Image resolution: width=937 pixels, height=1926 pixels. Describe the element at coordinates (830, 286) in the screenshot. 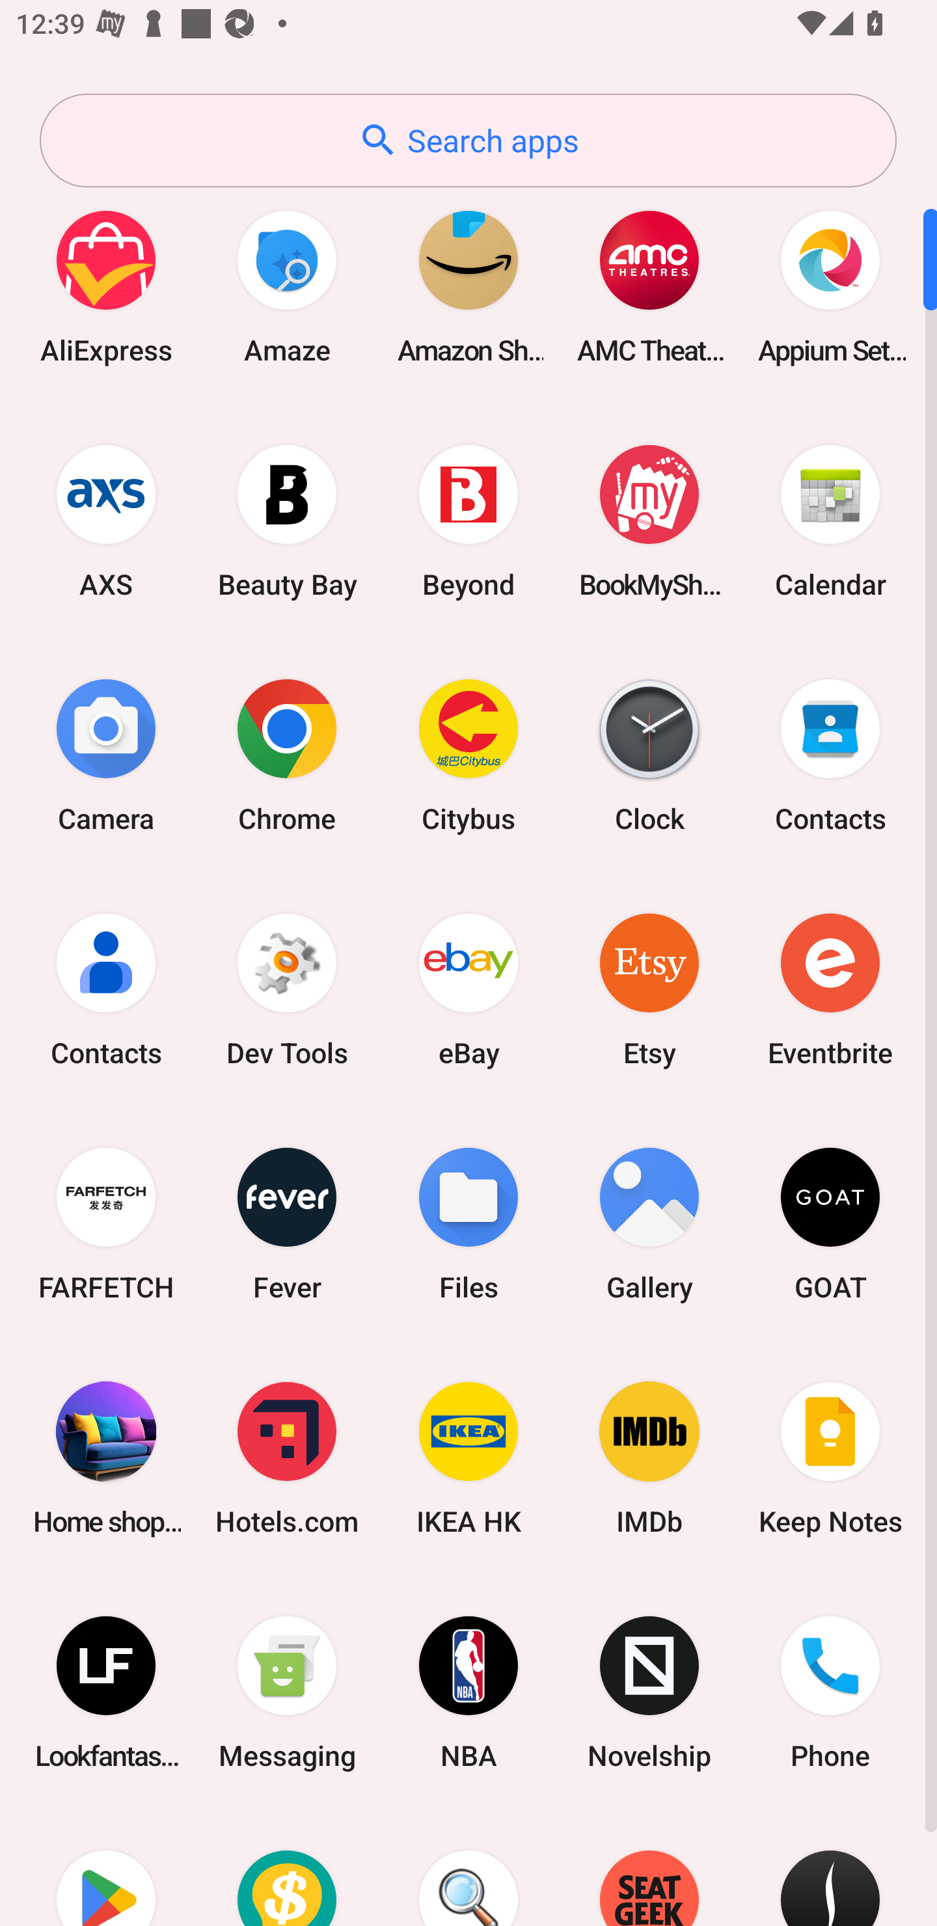

I see `Appium Settings` at that location.